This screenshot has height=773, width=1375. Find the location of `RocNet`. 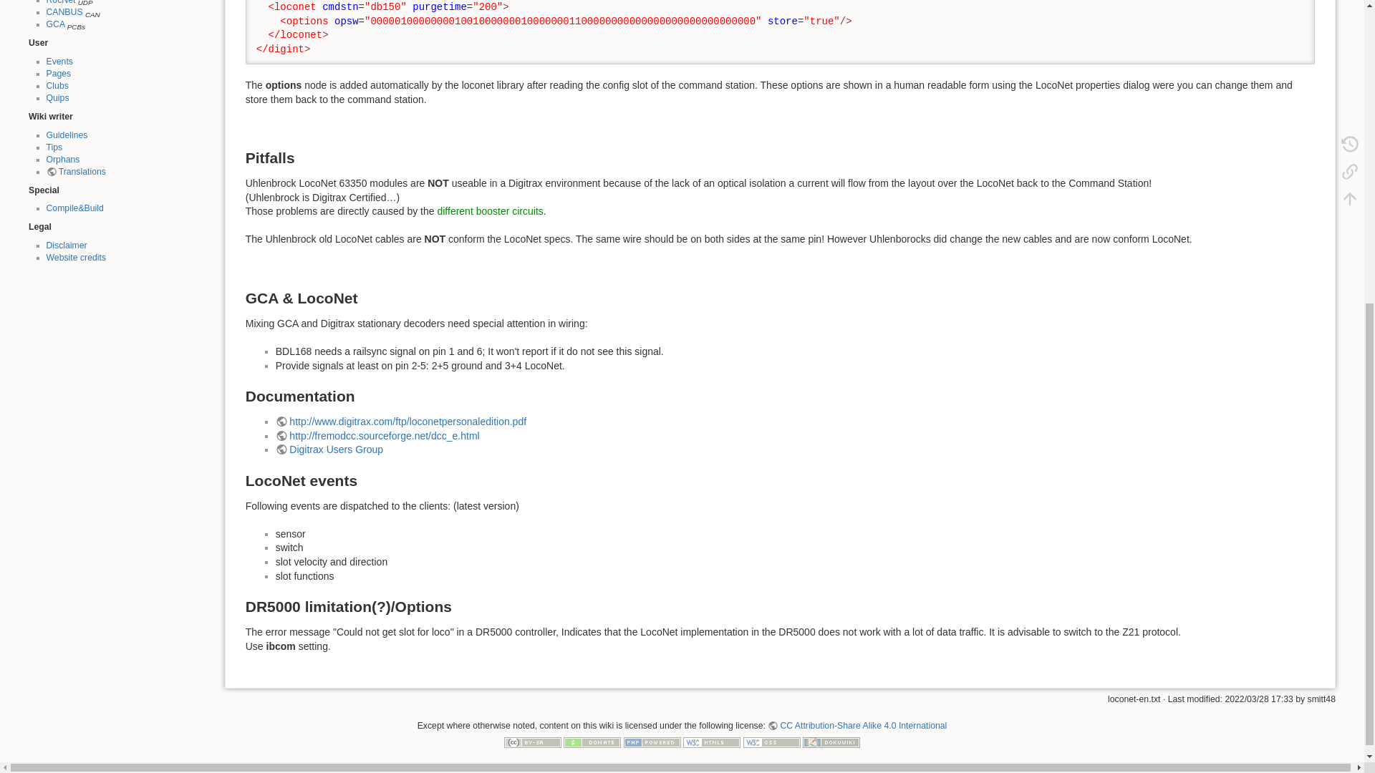

RocNet is located at coordinates (60, 2).